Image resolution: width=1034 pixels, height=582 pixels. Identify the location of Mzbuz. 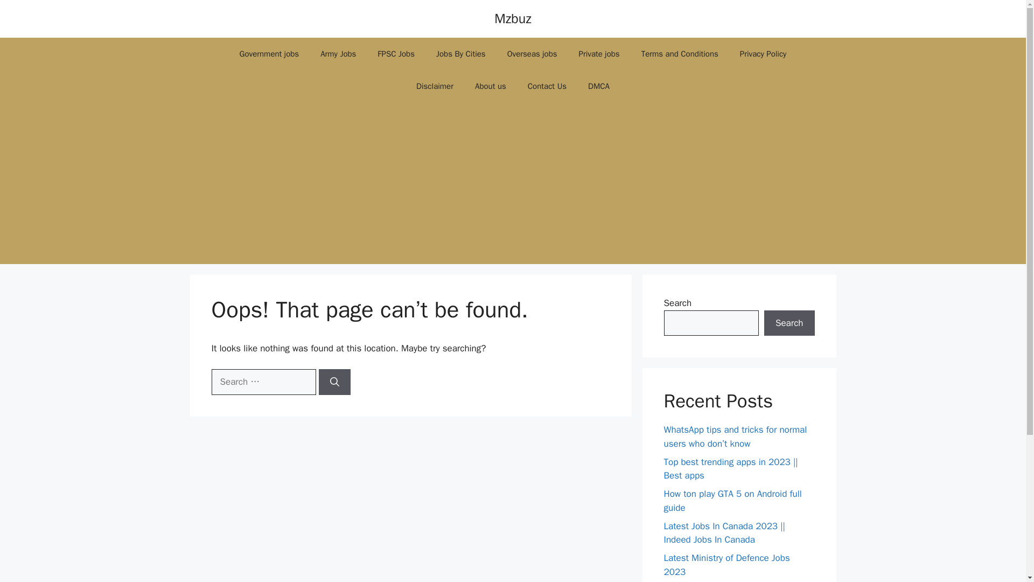
(513, 18).